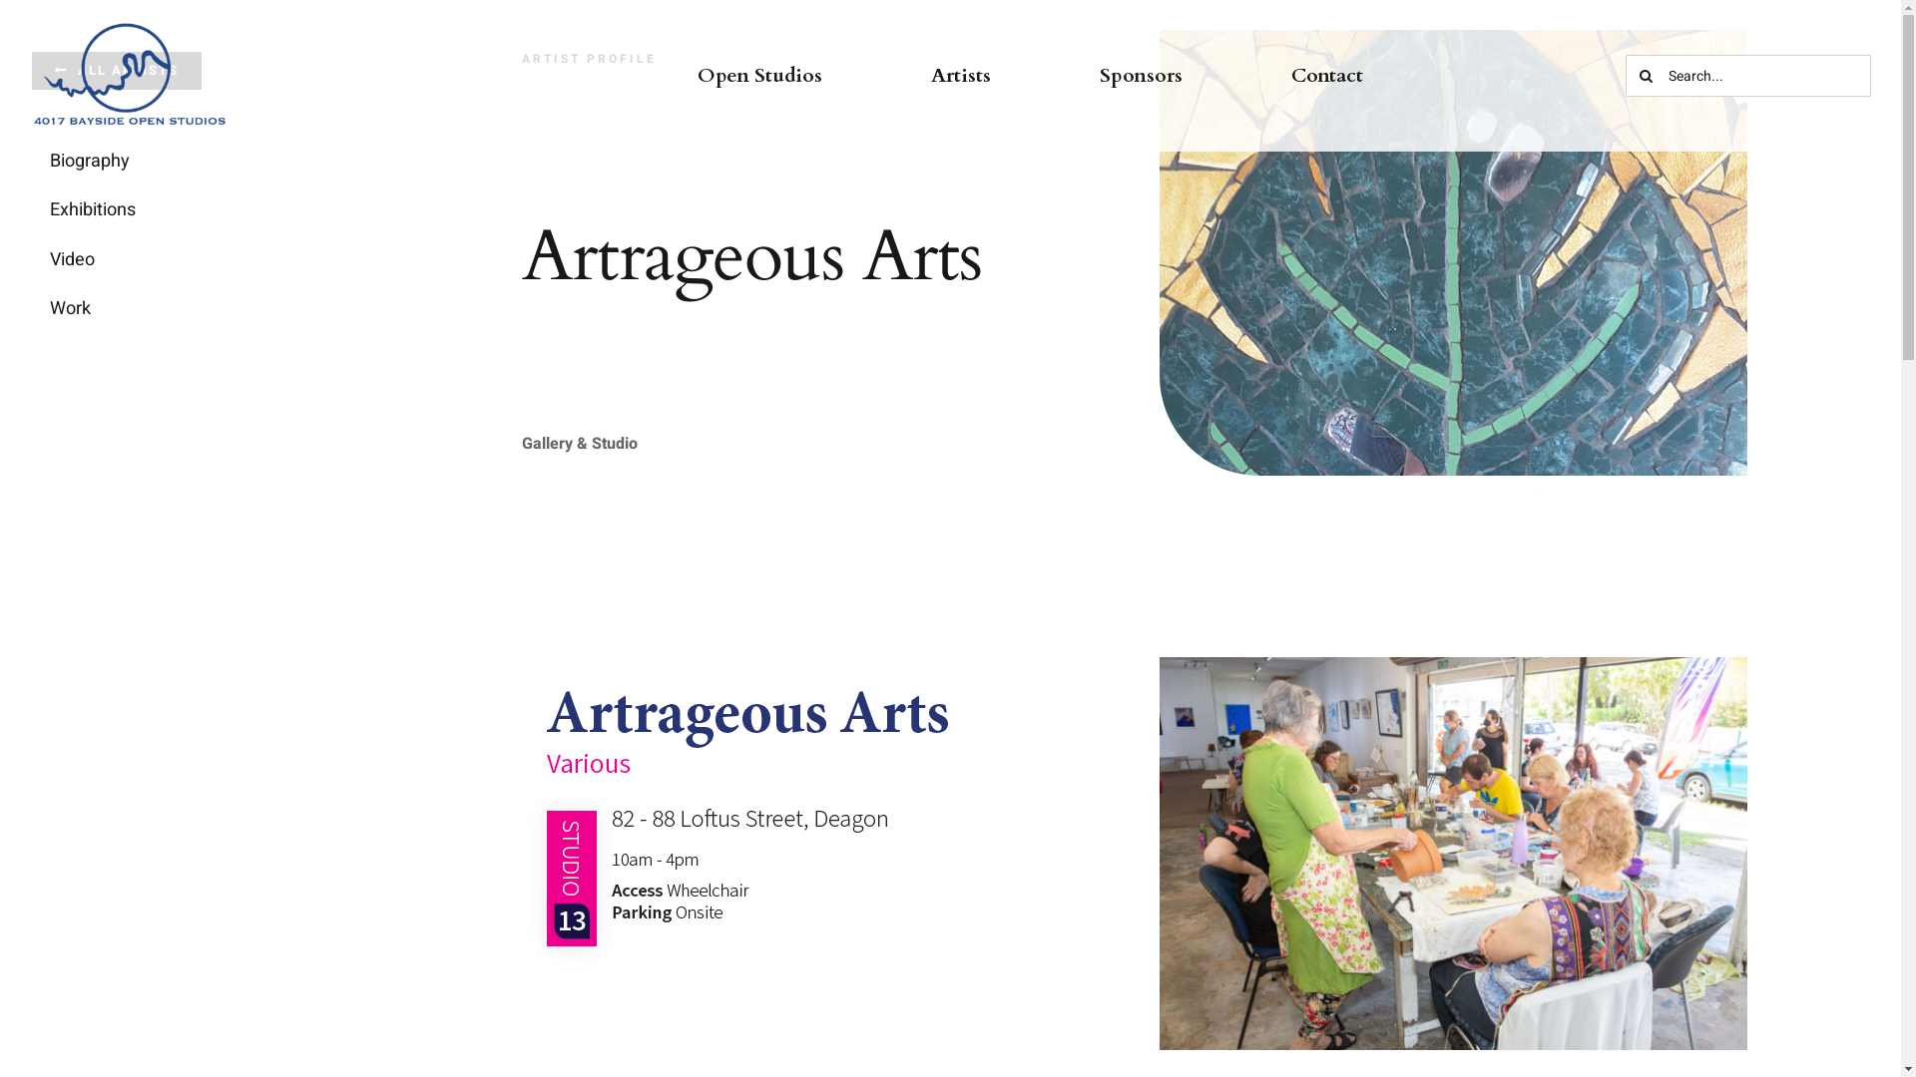  What do you see at coordinates (1327, 76) in the screenshot?
I see `Contact` at bounding box center [1327, 76].